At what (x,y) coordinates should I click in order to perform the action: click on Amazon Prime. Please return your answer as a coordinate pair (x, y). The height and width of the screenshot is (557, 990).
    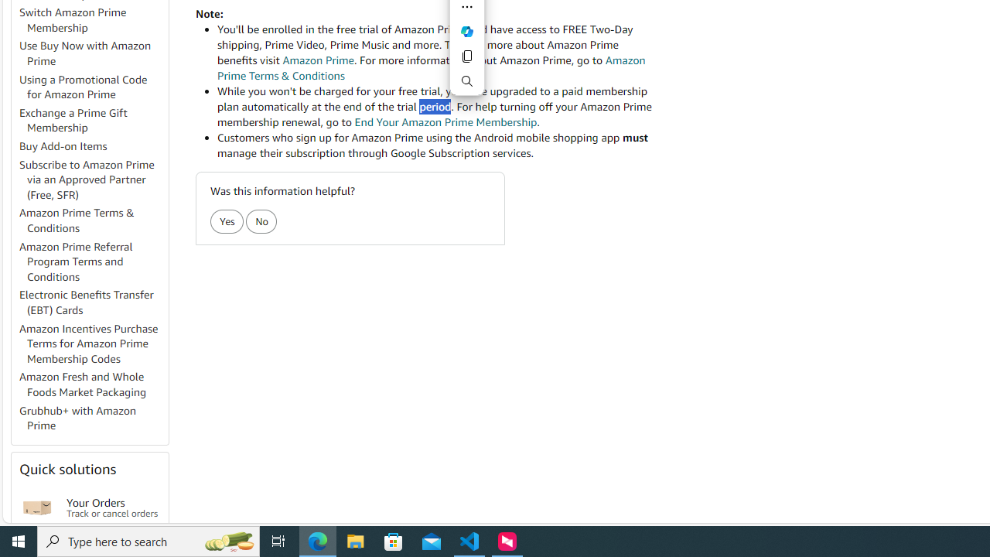
    Looking at the image, I should click on (318, 60).